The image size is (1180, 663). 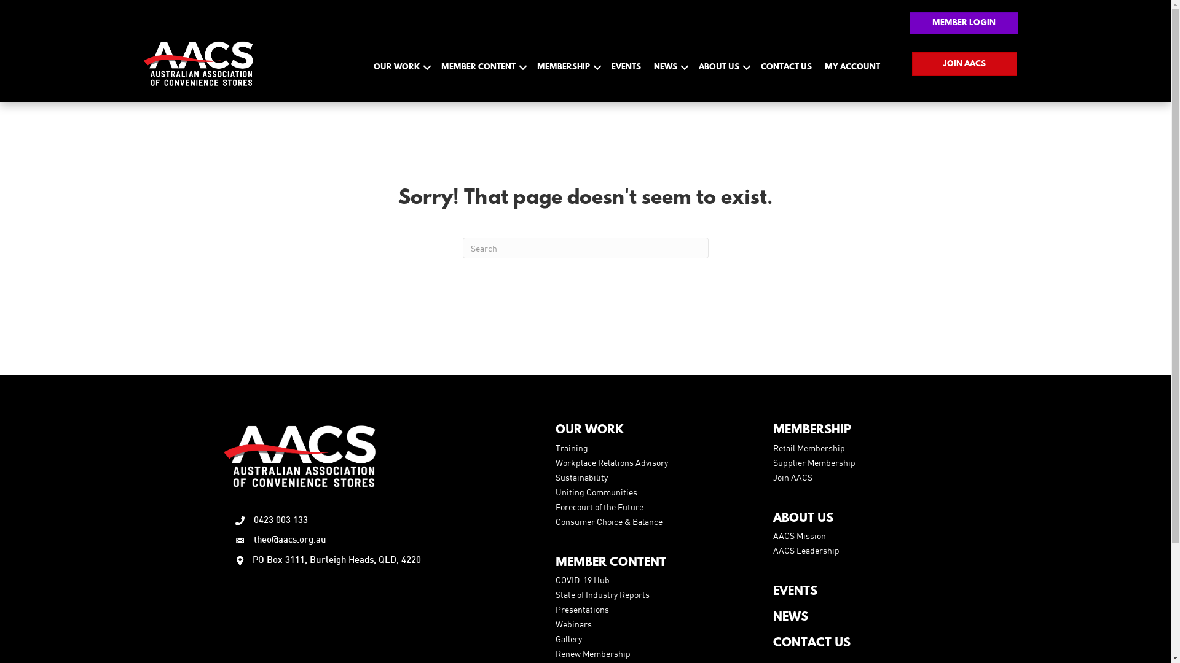 I want to click on Type and press Enter to search., so click(x=585, y=248).